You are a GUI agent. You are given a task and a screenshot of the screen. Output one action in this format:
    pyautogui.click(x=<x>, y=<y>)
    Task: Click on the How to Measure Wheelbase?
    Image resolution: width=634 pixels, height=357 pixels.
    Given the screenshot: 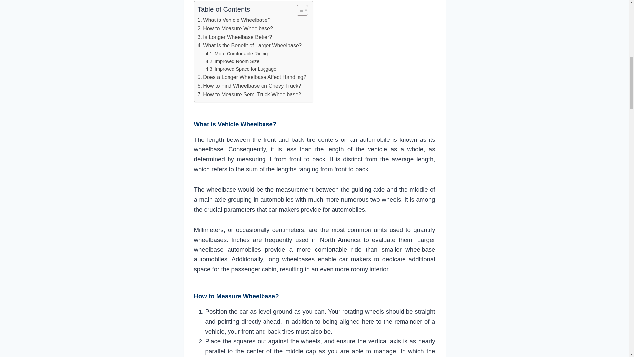 What is the action you would take?
    pyautogui.click(x=235, y=29)
    